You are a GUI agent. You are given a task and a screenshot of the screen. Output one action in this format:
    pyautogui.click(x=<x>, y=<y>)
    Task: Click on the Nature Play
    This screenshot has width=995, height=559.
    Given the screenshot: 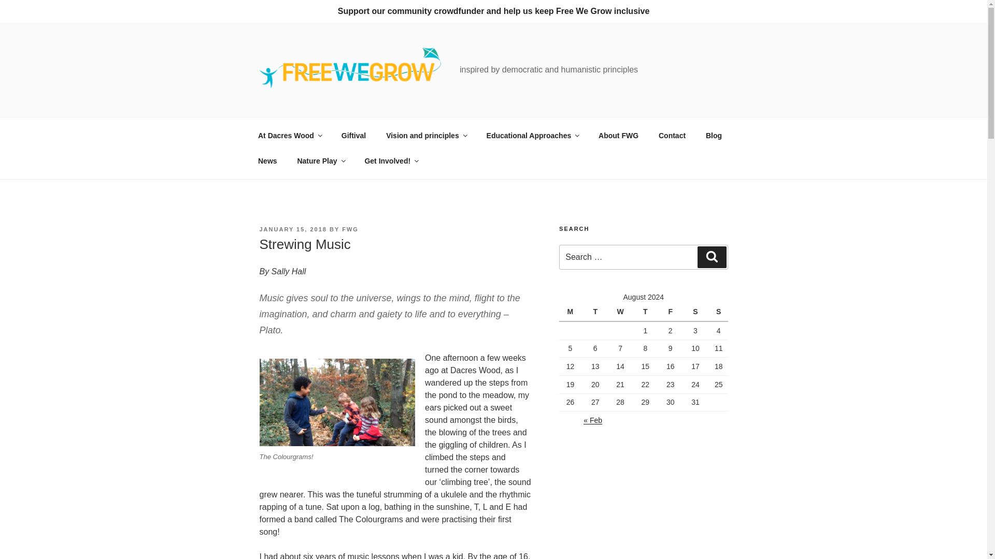 What is the action you would take?
    pyautogui.click(x=320, y=161)
    